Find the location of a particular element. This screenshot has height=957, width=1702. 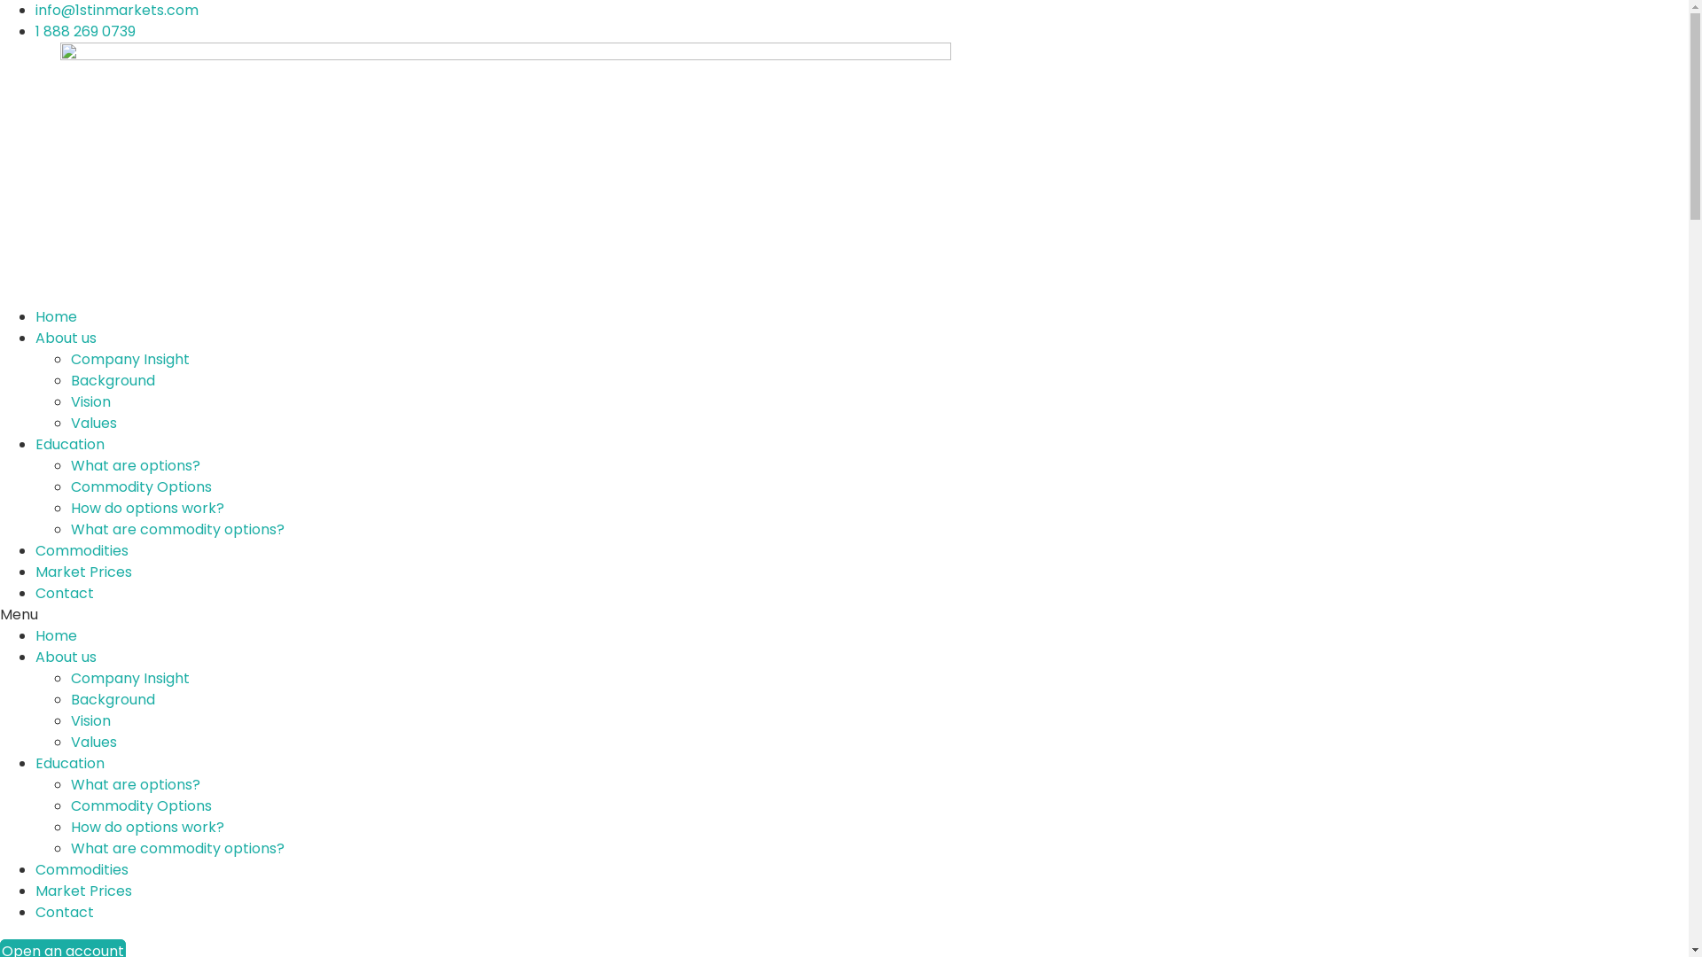

What are options? is located at coordinates (136, 466).